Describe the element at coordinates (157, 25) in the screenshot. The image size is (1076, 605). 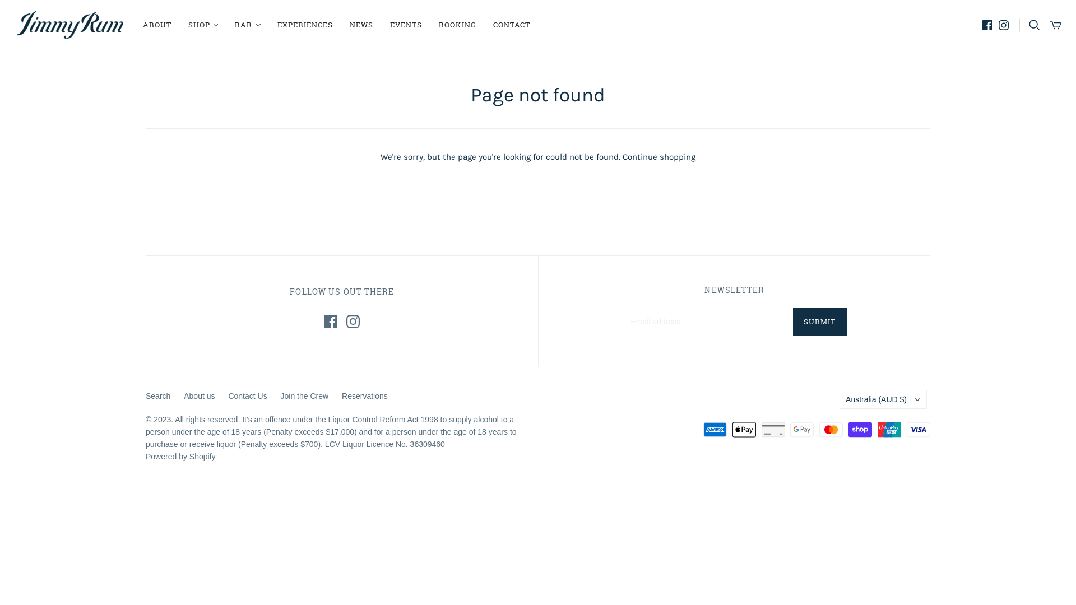
I see `ABOUT` at that location.